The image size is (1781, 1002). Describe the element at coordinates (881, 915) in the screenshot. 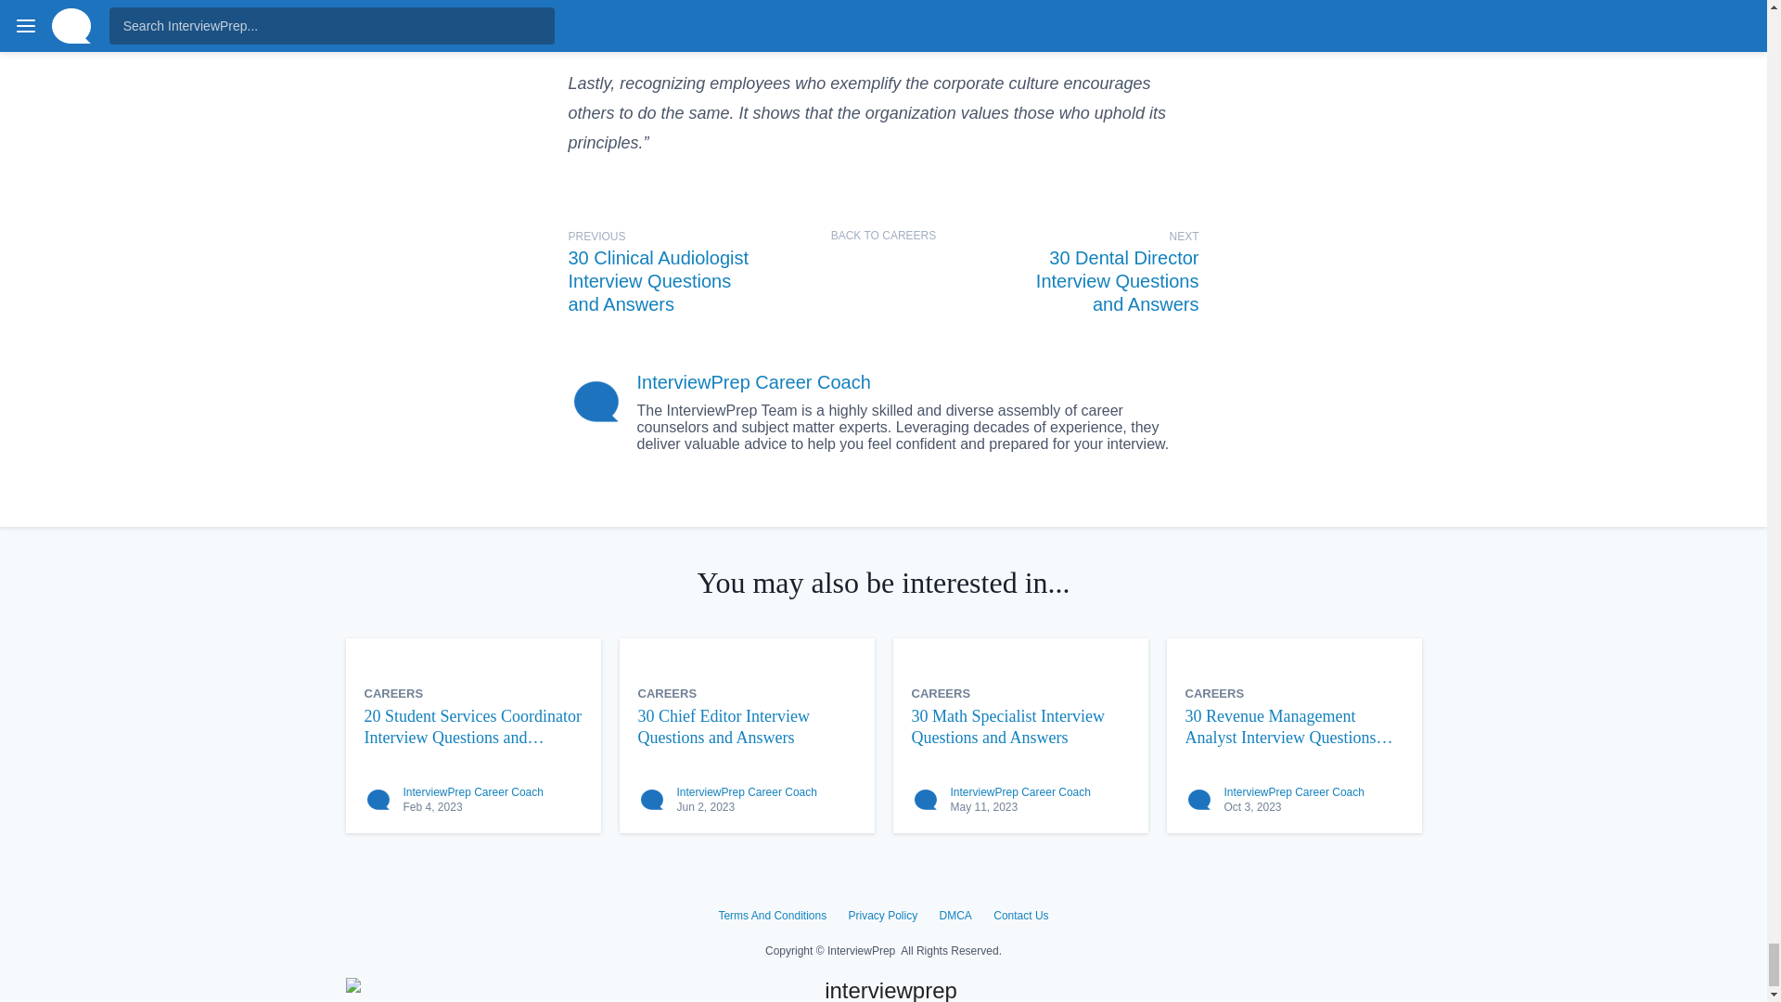

I see `Privacy Policy` at that location.